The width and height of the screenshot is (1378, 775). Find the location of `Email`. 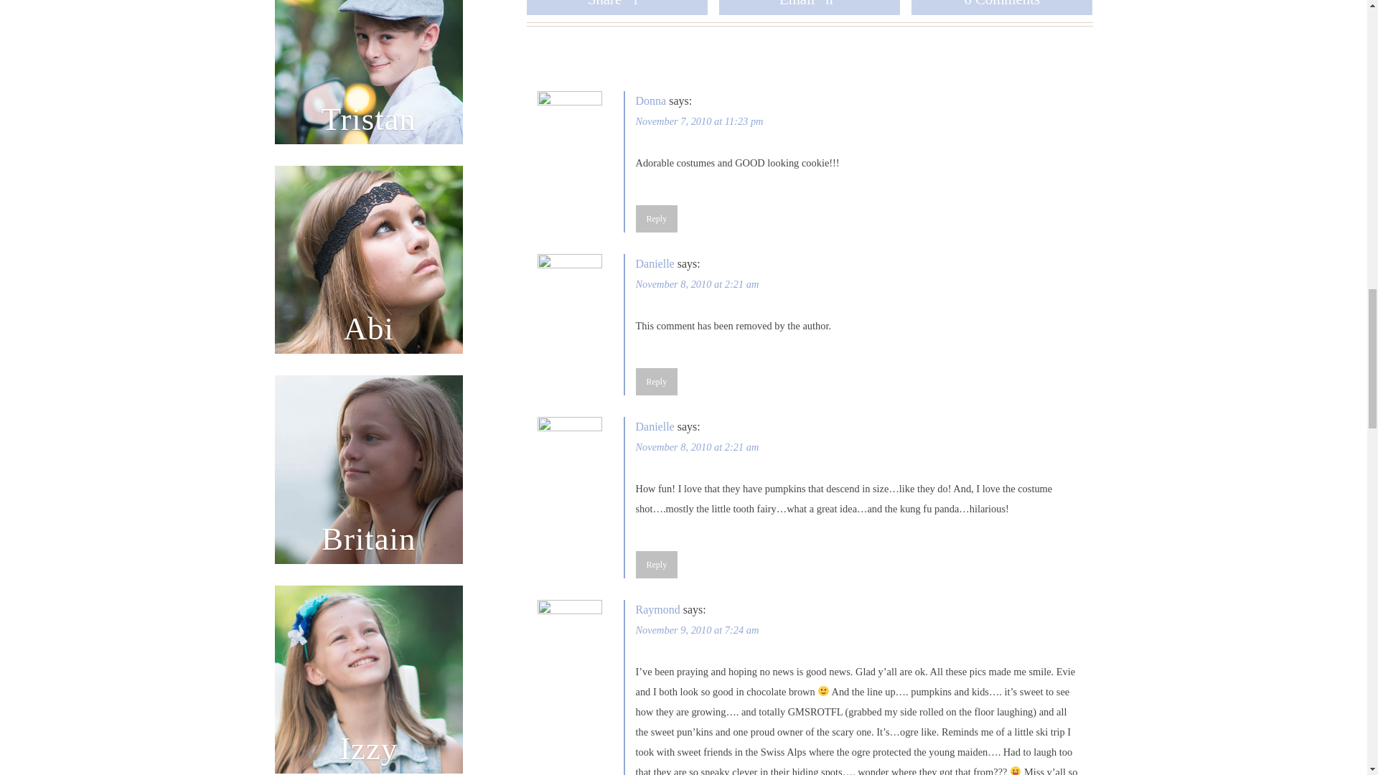

Email is located at coordinates (810, 7).